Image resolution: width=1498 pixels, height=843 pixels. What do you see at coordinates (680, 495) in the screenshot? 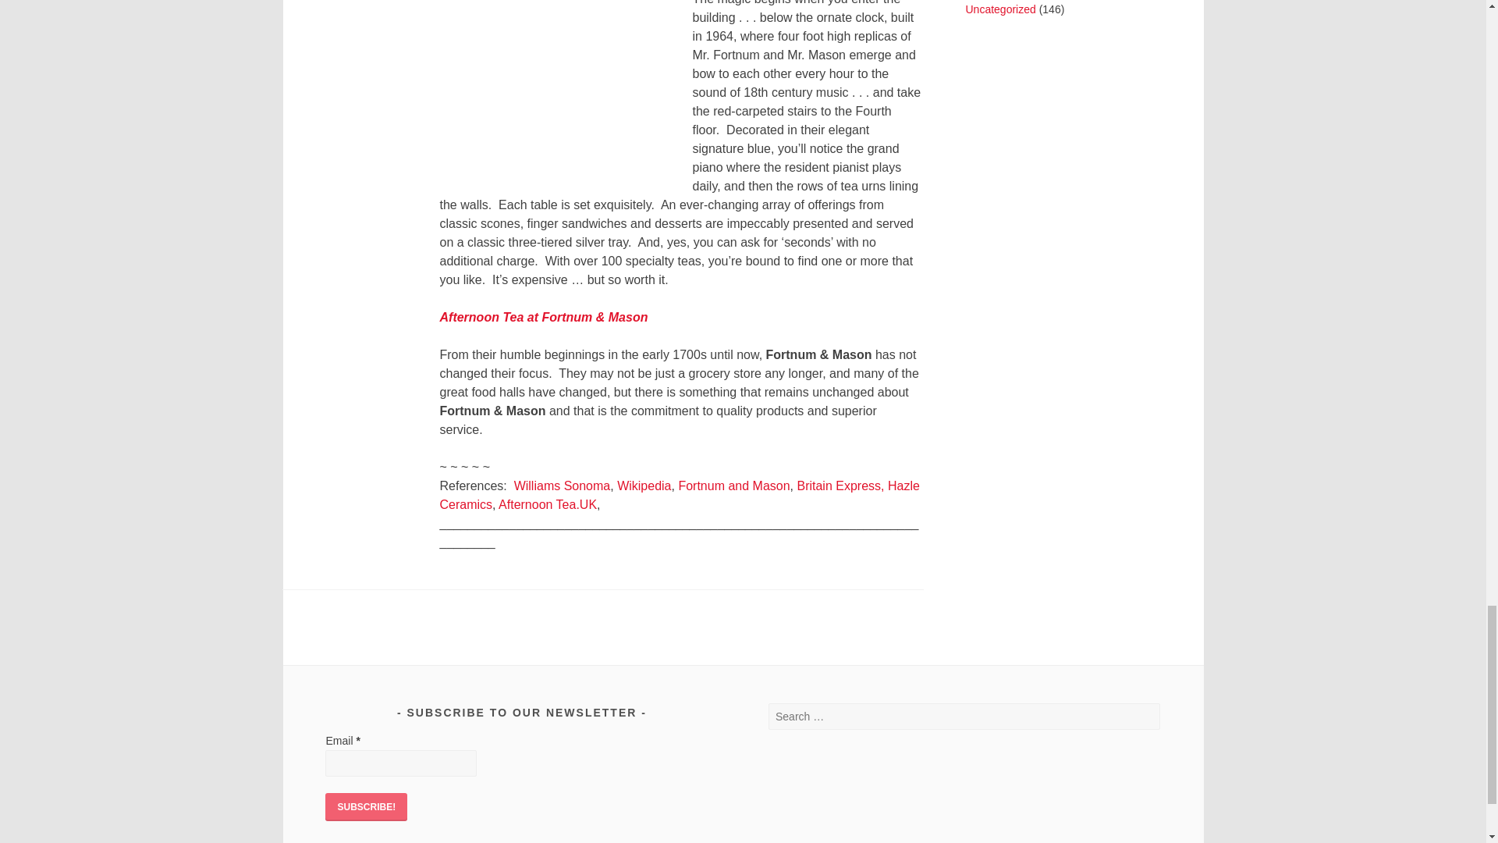
I see `Hazle Ceramics` at bounding box center [680, 495].